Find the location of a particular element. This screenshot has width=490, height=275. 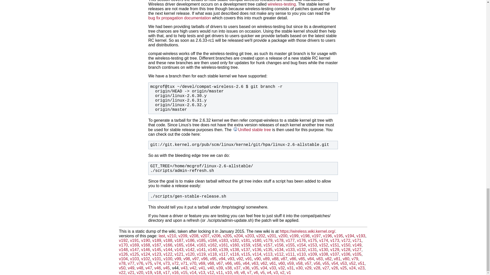

Unified stable tree is located at coordinates (252, 130).